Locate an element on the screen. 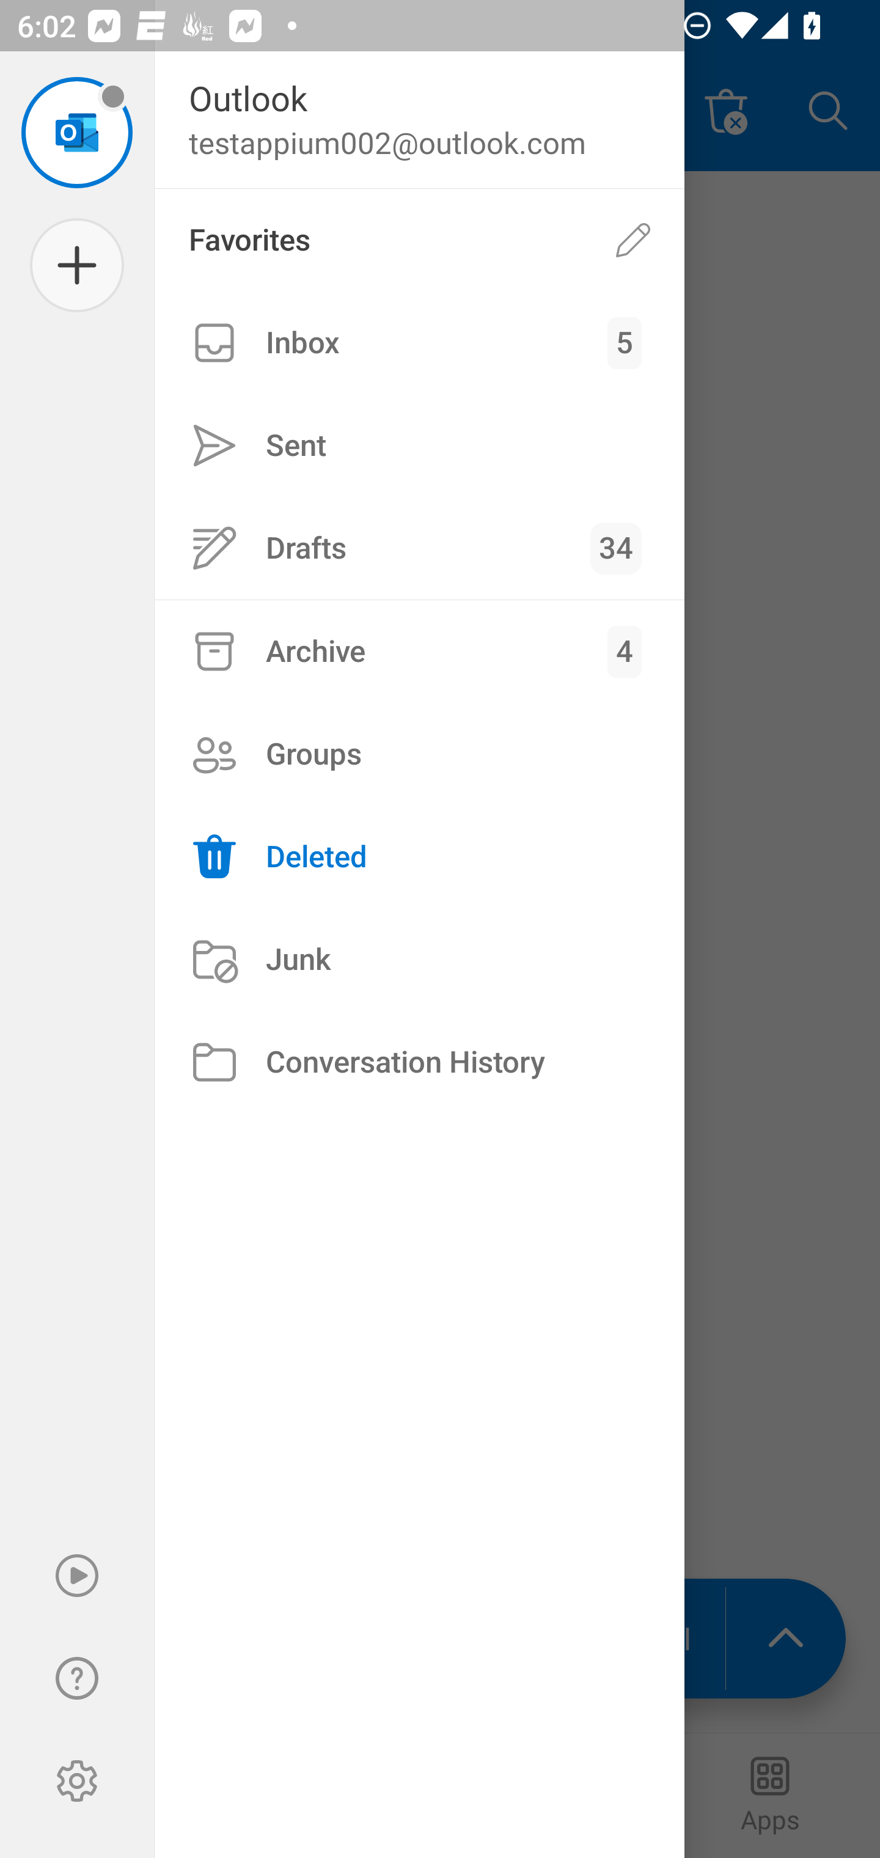 The image size is (880, 1858). Help is located at coordinates (77, 1678).